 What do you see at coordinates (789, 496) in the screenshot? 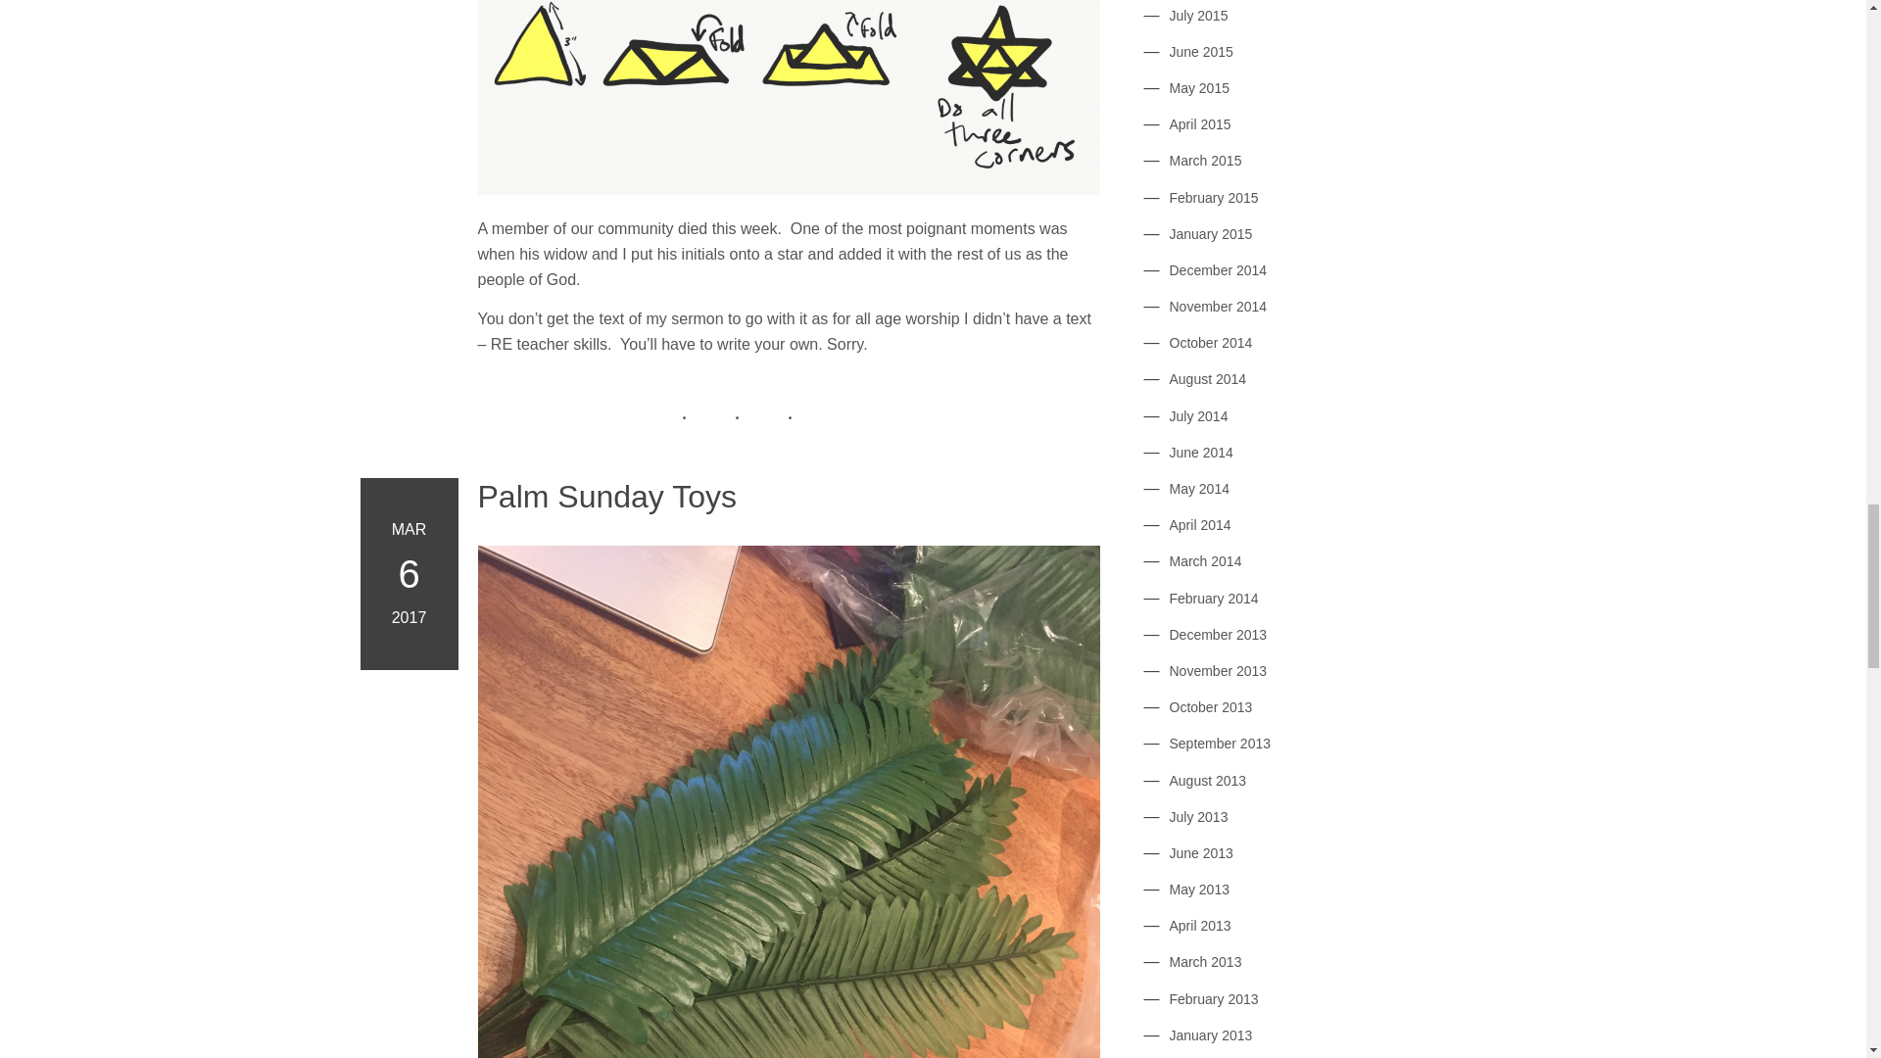
I see `Palm Sunday Toys` at bounding box center [789, 496].